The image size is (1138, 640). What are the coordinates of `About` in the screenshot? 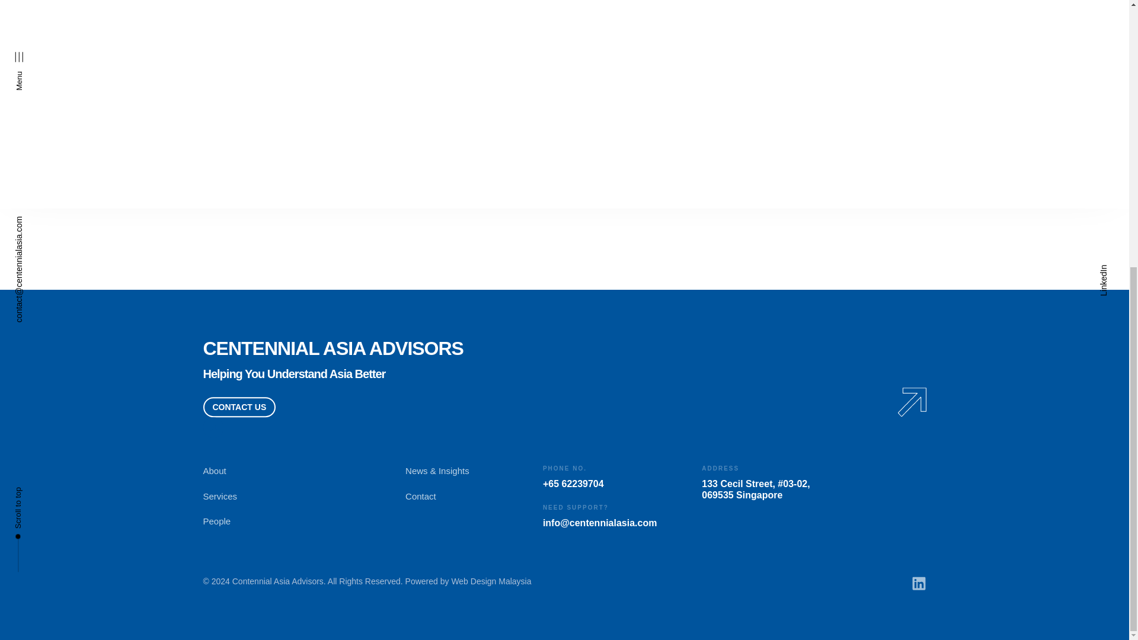 It's located at (303, 121).